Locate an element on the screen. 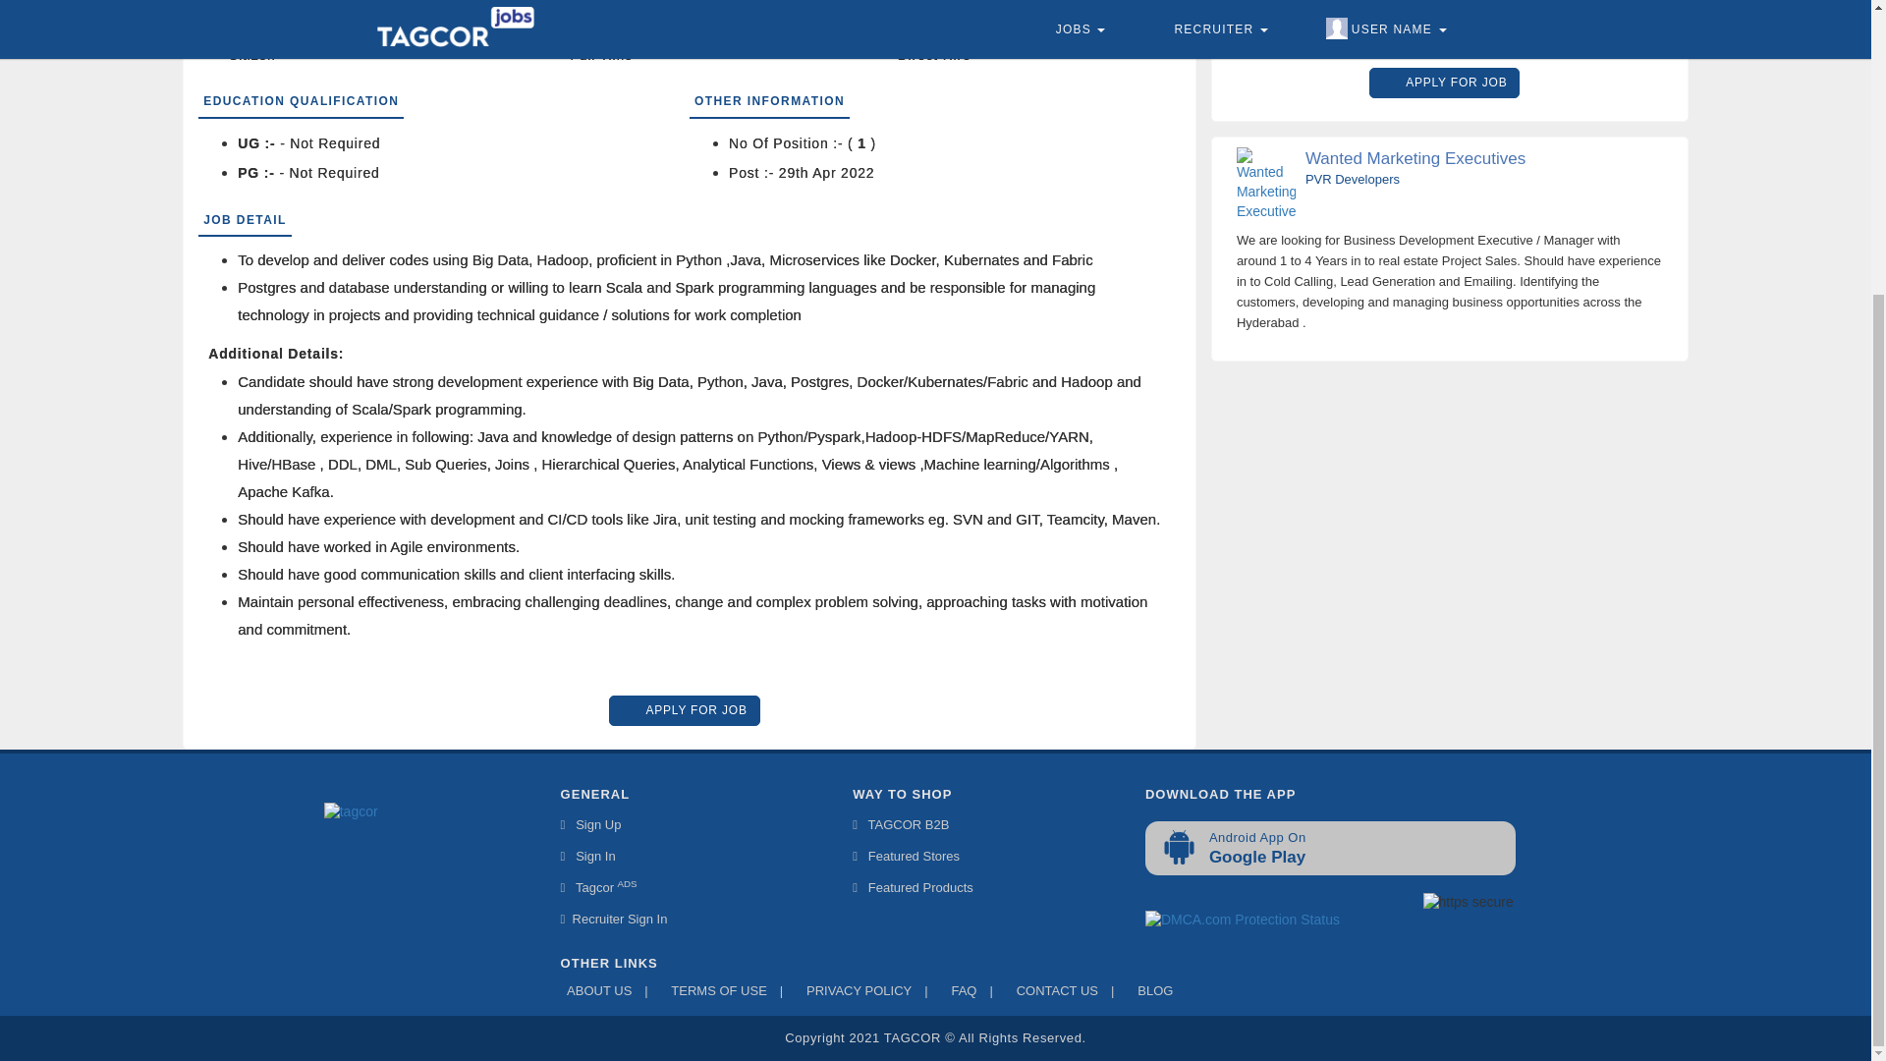 This screenshot has height=1061, width=1886. Twitter is located at coordinates (429, 868).